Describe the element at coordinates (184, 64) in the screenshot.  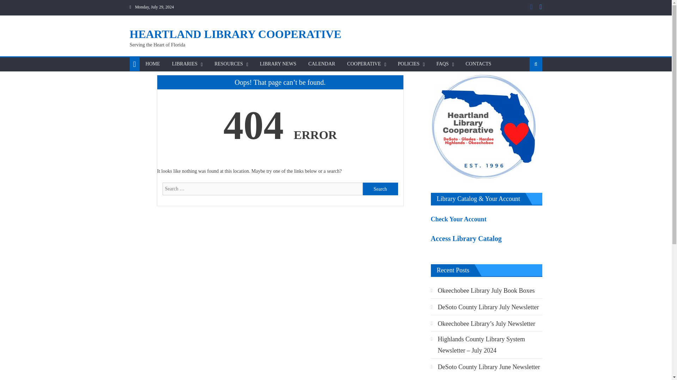
I see `LIBRARIES` at that location.